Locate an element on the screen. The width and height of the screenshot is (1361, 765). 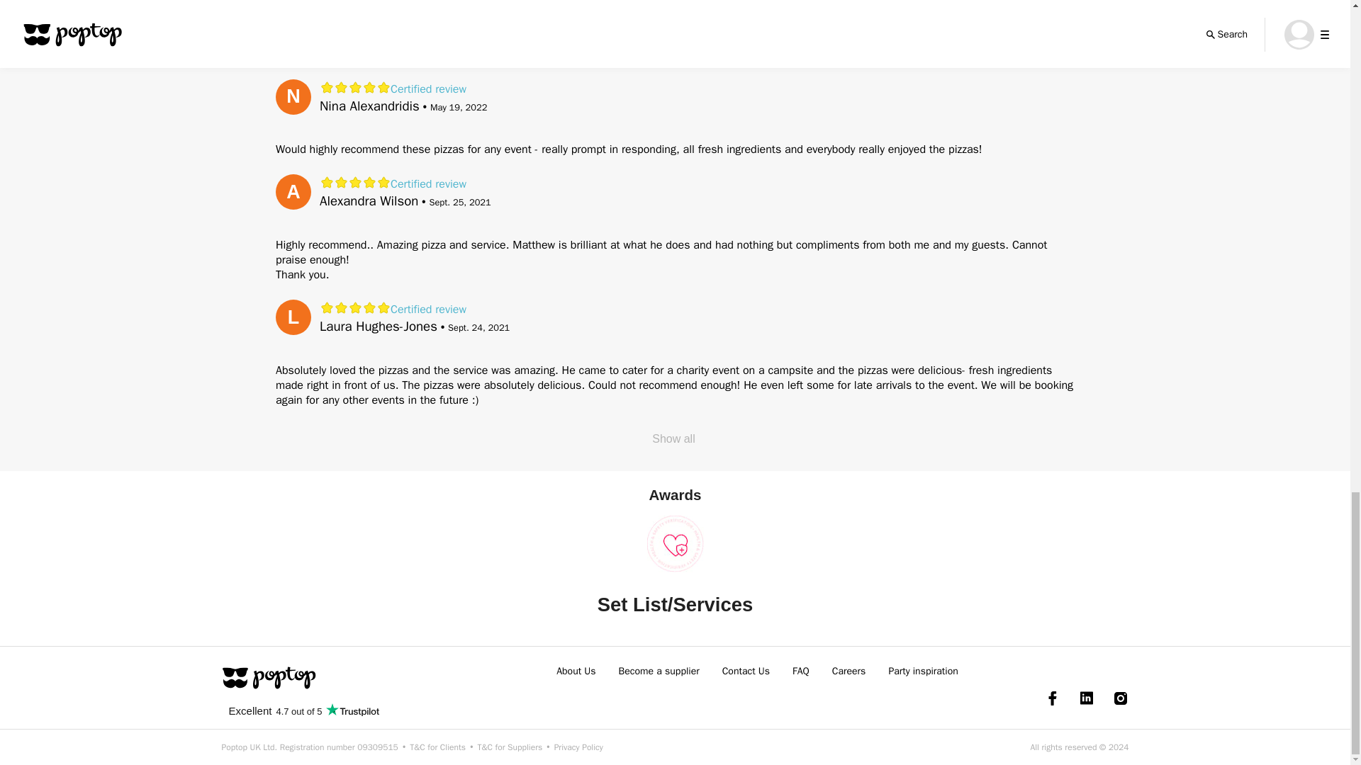
Privacy Policy is located at coordinates (578, 747).